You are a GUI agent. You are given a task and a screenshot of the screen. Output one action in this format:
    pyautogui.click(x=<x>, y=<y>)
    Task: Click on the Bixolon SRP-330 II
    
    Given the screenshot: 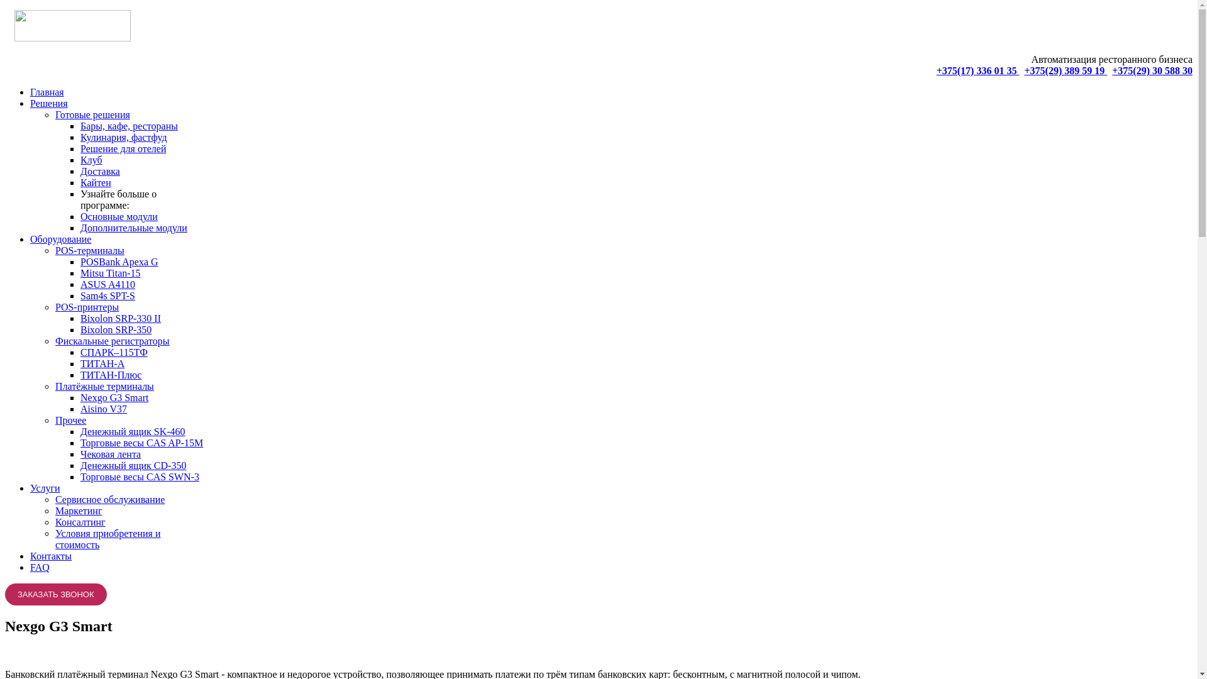 What is the action you would take?
    pyautogui.click(x=121, y=318)
    